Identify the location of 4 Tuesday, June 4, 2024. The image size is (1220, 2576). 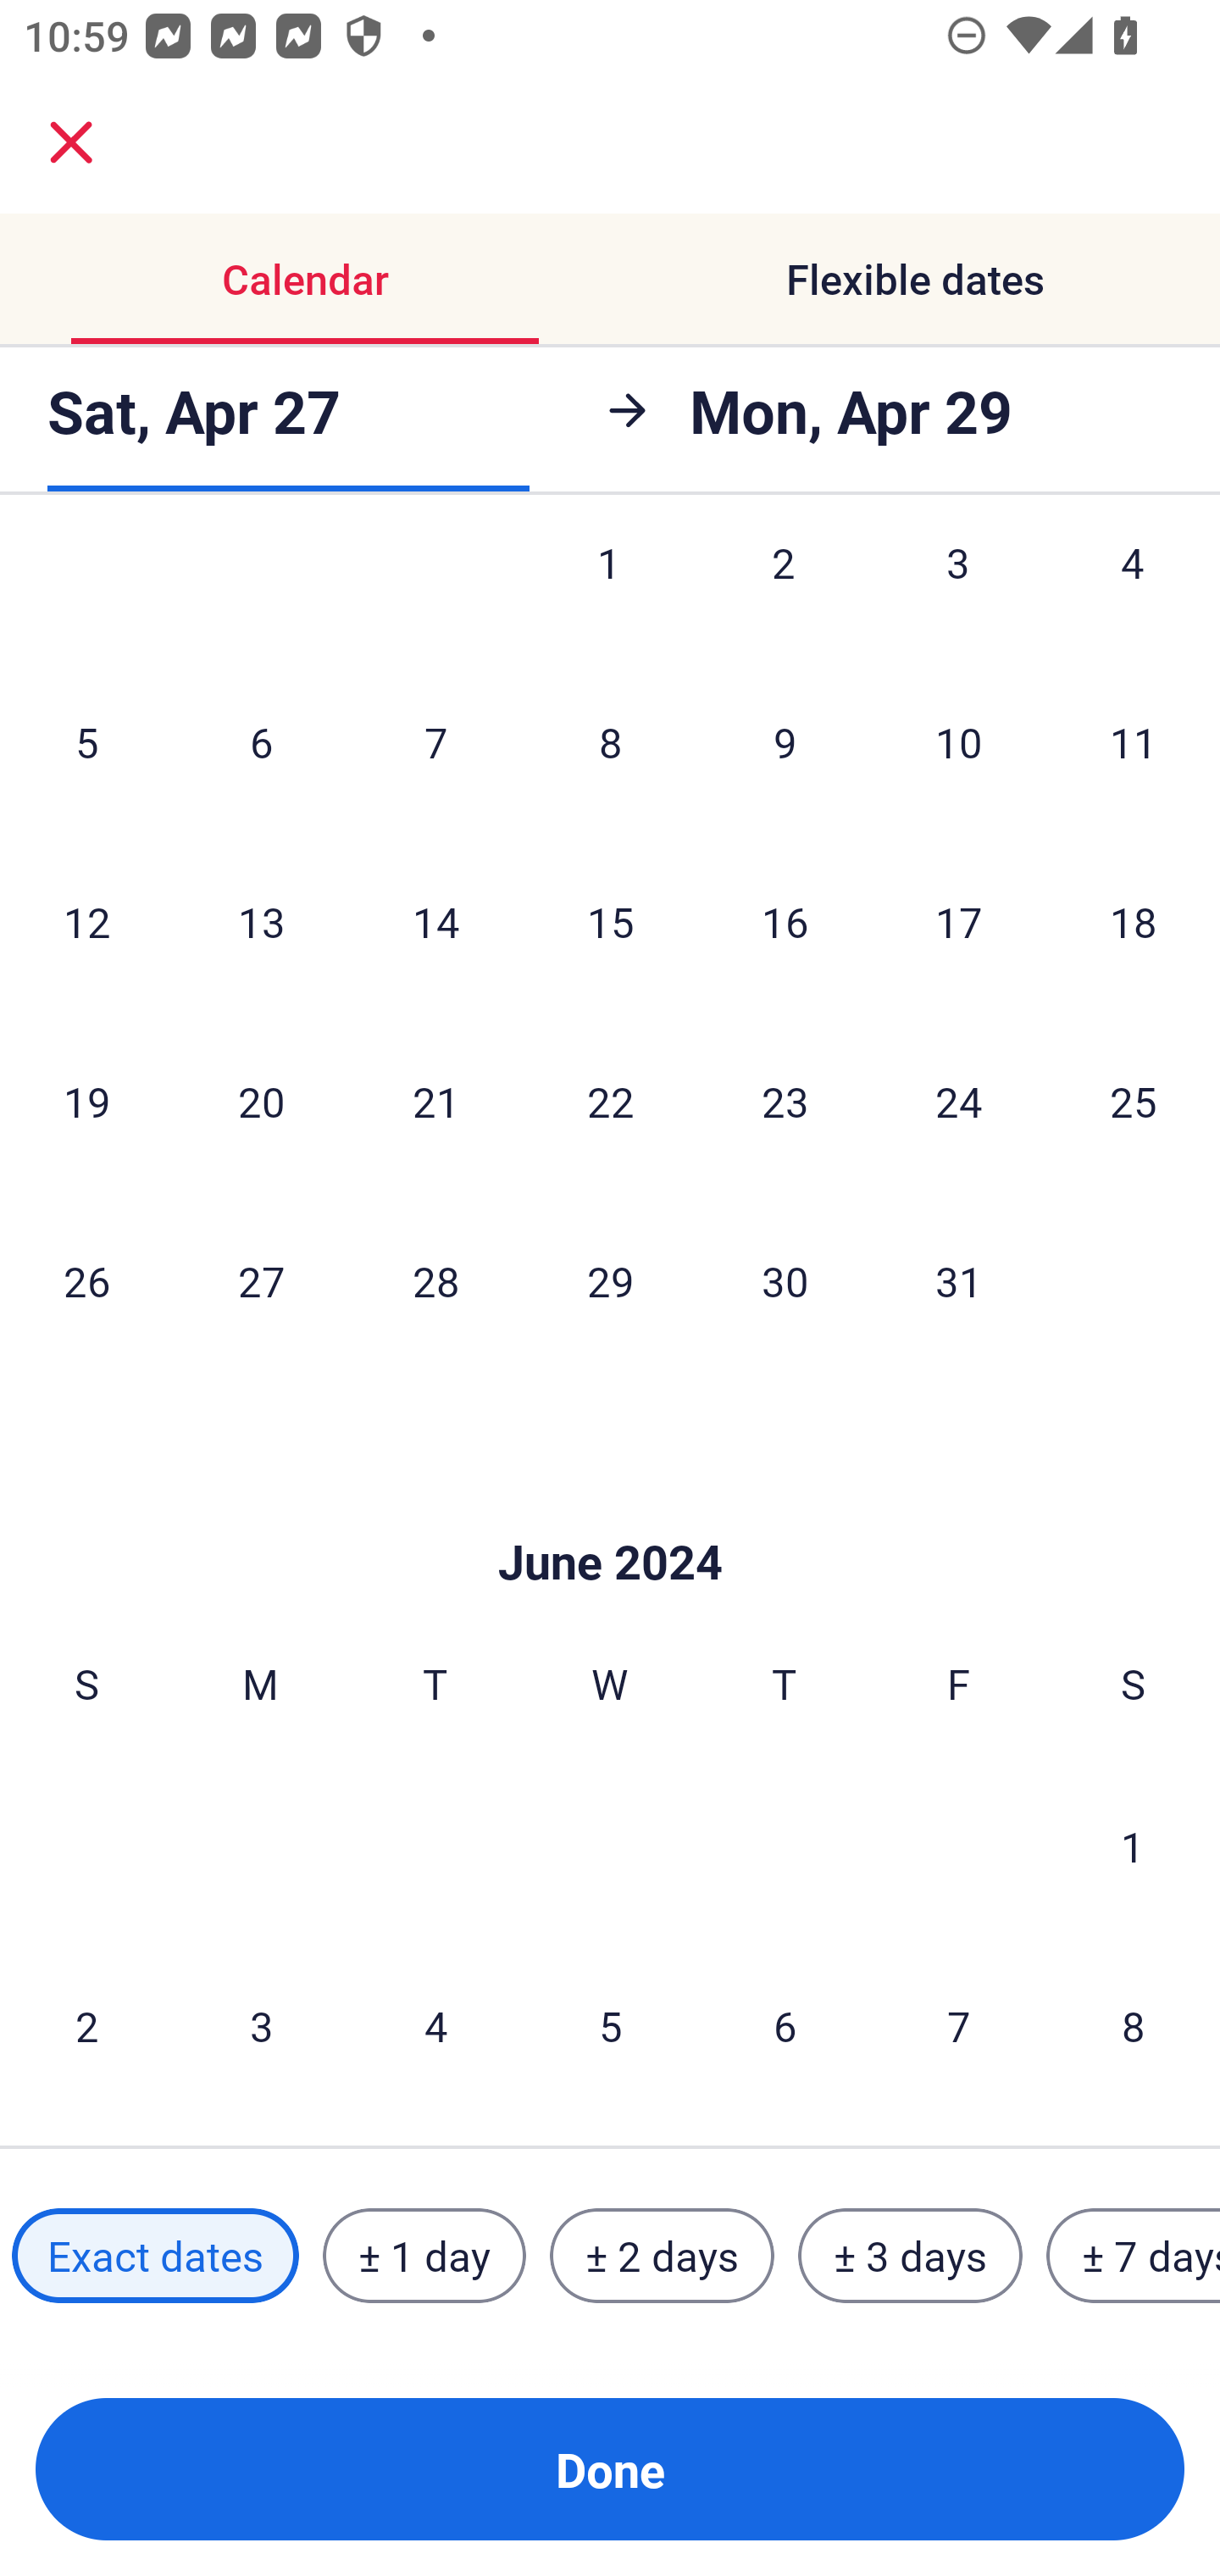
(435, 2025).